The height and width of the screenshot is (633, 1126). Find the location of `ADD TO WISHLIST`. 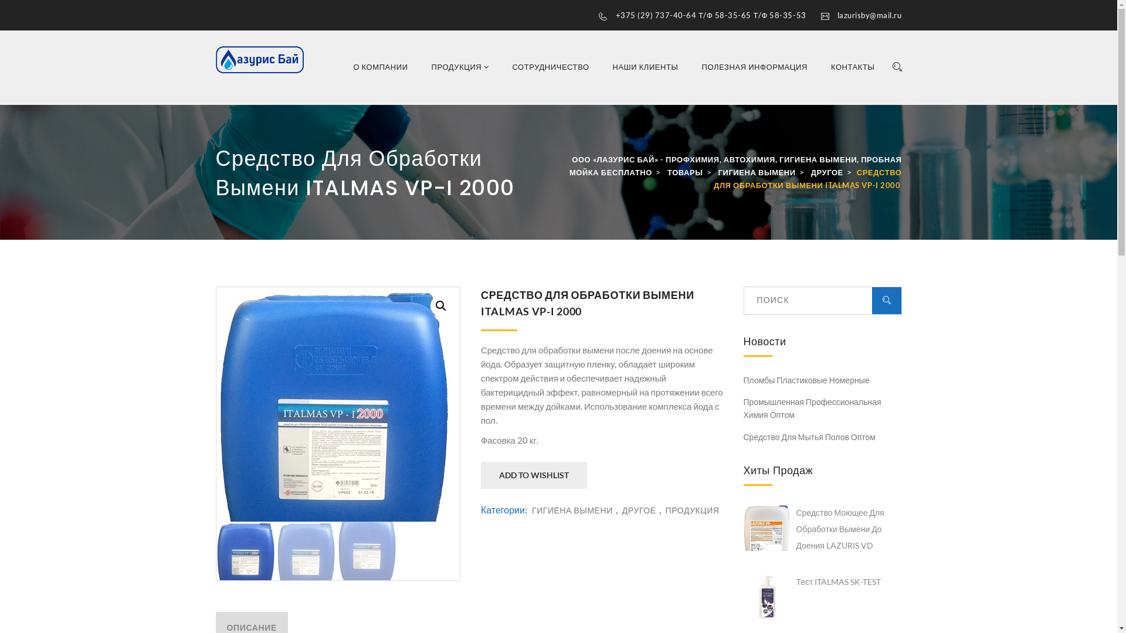

ADD TO WISHLIST is located at coordinates (534, 475).